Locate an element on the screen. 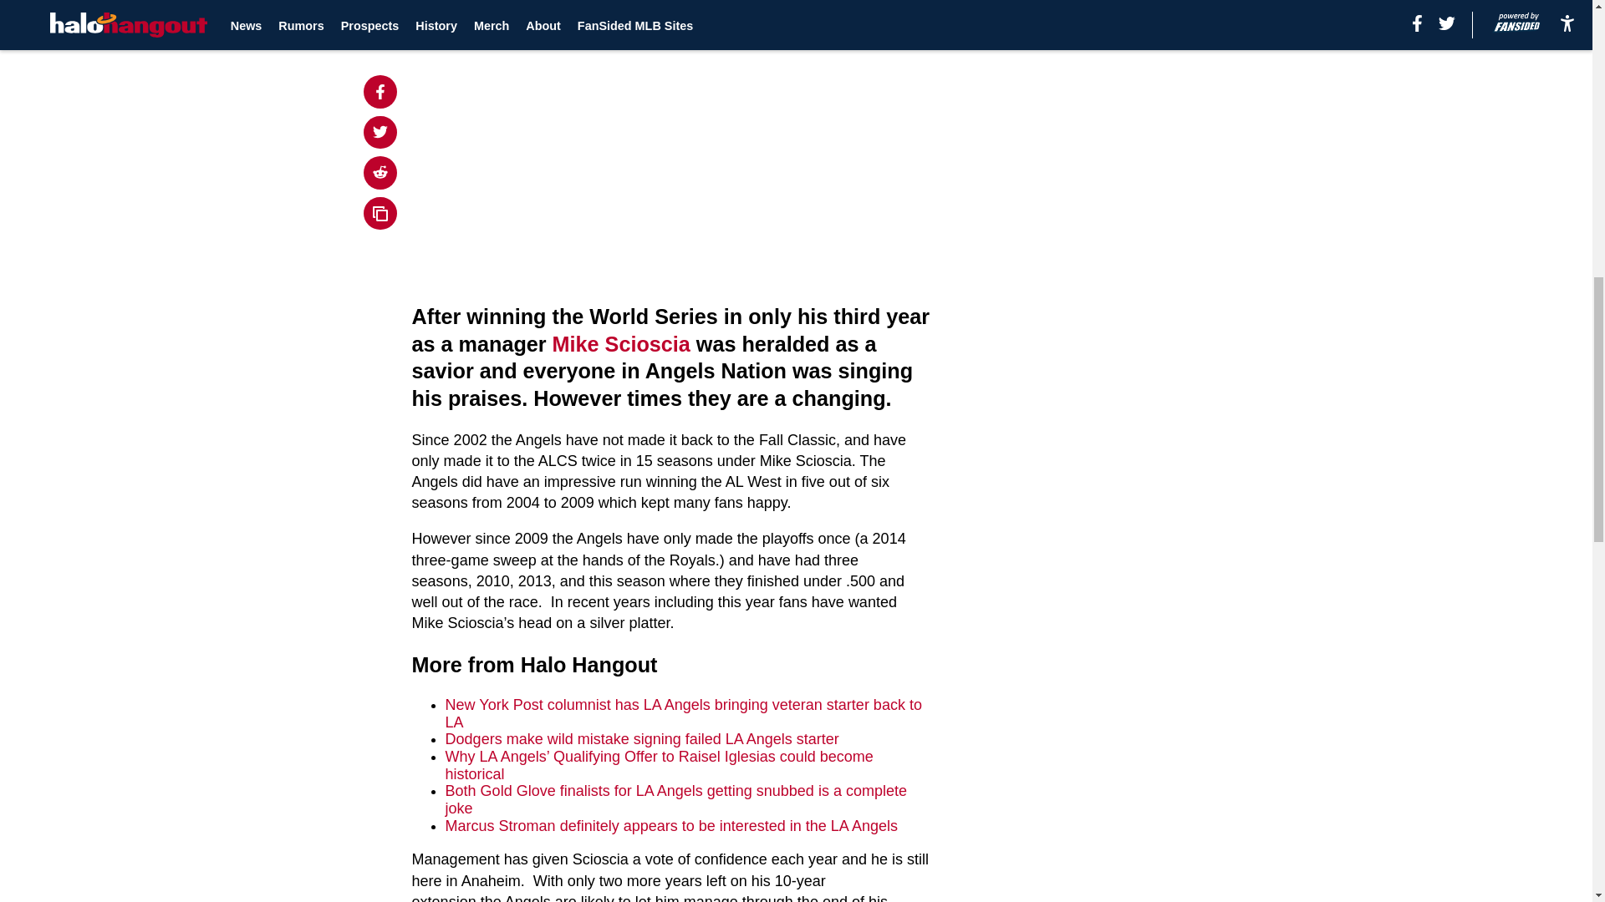 Image resolution: width=1605 pixels, height=902 pixels. Mike Scioscia is located at coordinates (620, 344).